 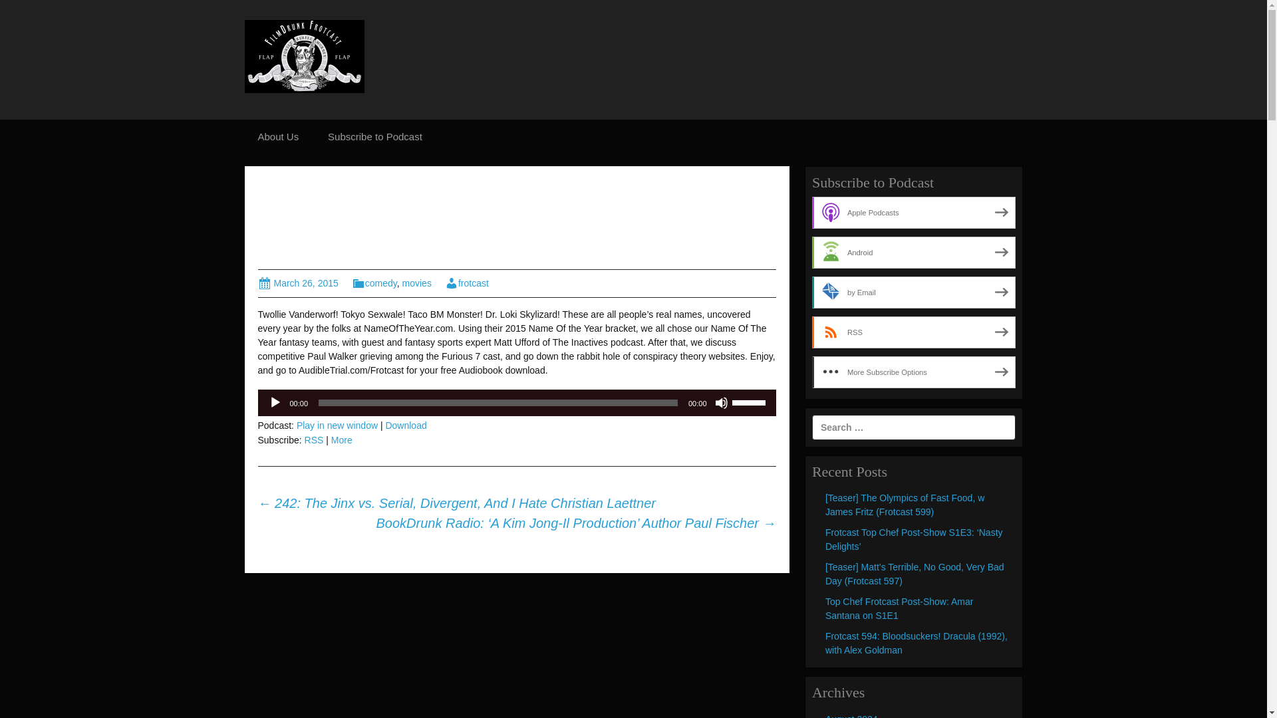 I want to click on More Subscribe Options, so click(x=914, y=372).